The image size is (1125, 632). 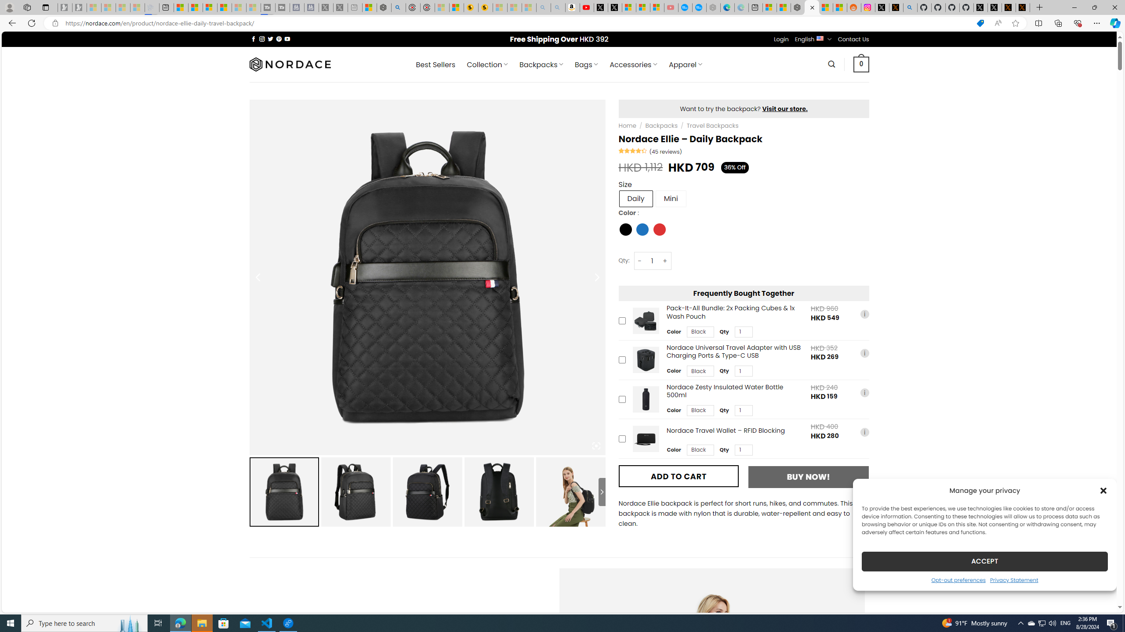 What do you see at coordinates (279, 39) in the screenshot?
I see `Follow on Pinterest` at bounding box center [279, 39].